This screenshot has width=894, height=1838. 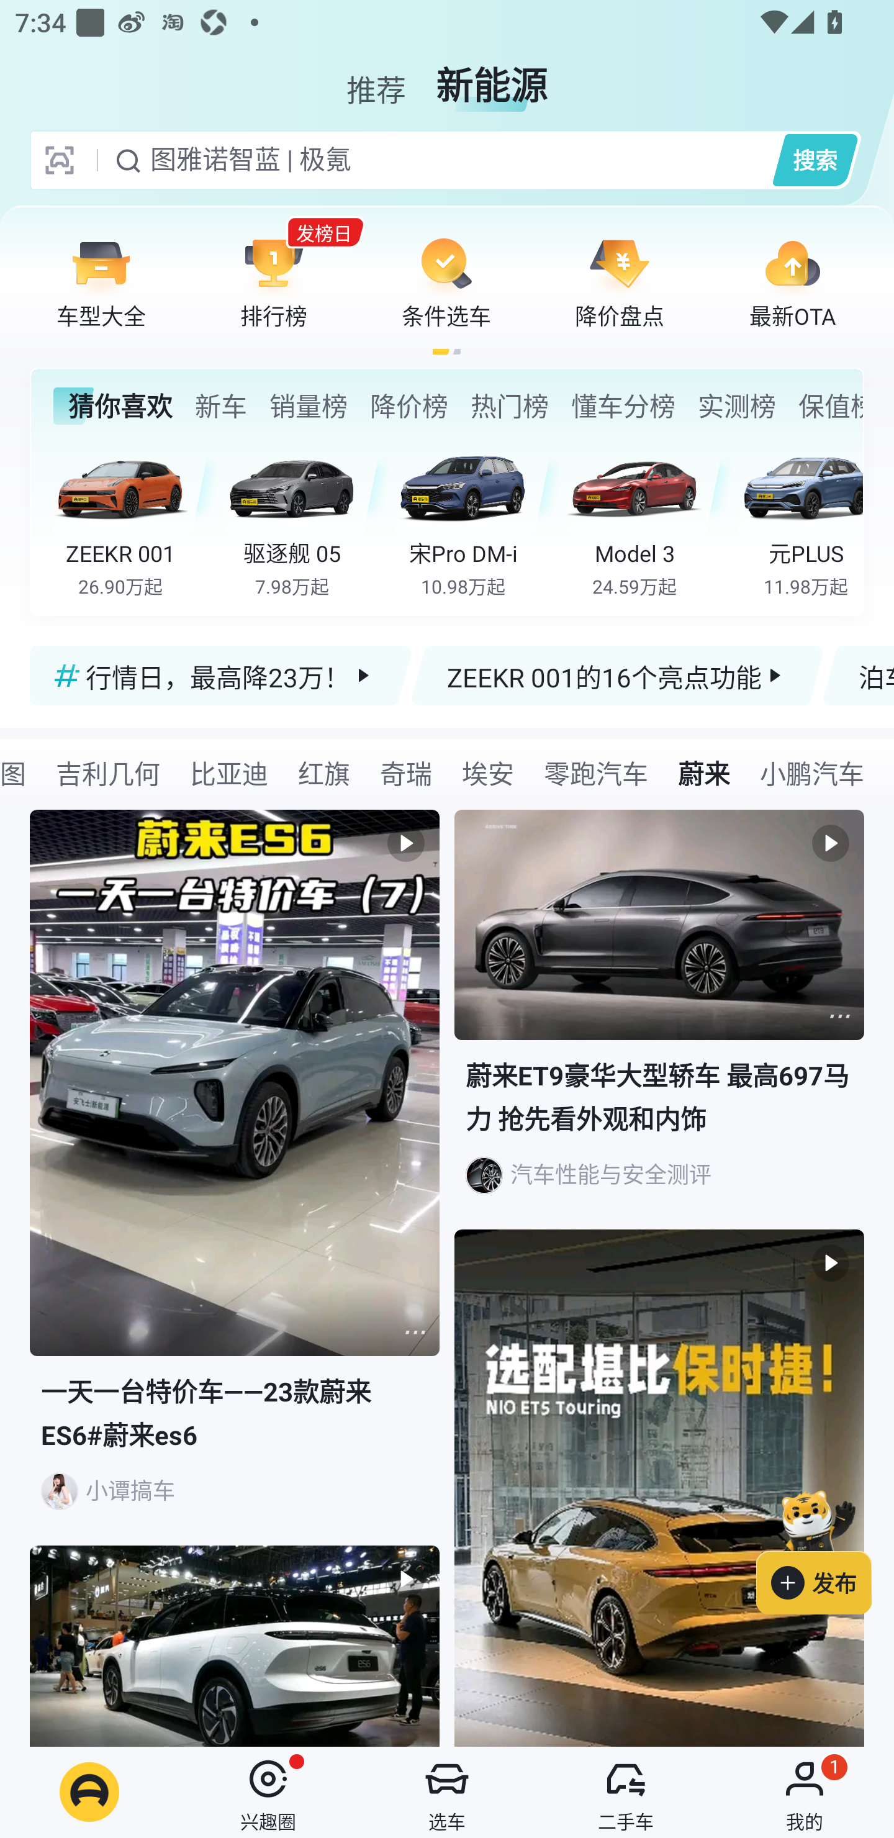 What do you see at coordinates (235, 1178) in the screenshot?
I see `  一天一台特价车——23款蔚来ES6#蔚来es6 小谭搞车` at bounding box center [235, 1178].